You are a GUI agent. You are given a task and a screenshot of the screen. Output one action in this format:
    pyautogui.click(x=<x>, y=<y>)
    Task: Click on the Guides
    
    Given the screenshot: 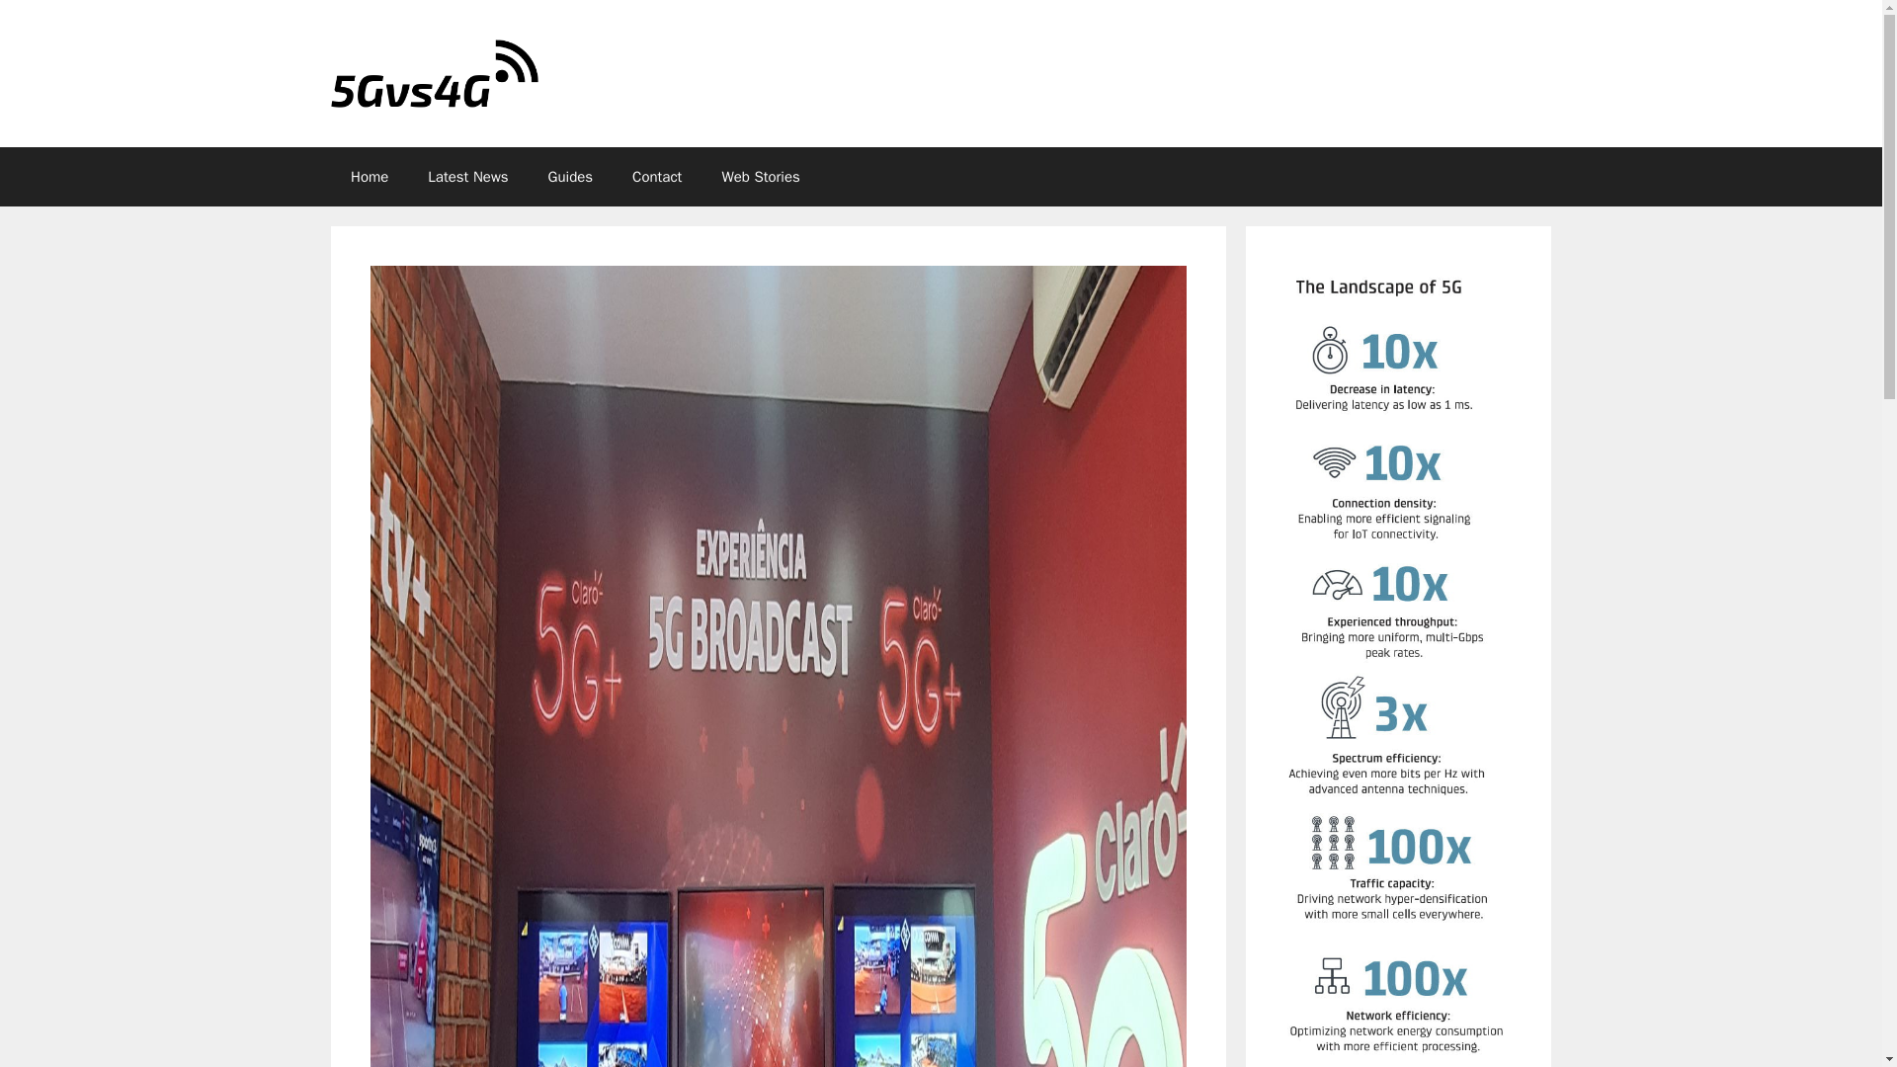 What is the action you would take?
    pyautogui.click(x=571, y=177)
    